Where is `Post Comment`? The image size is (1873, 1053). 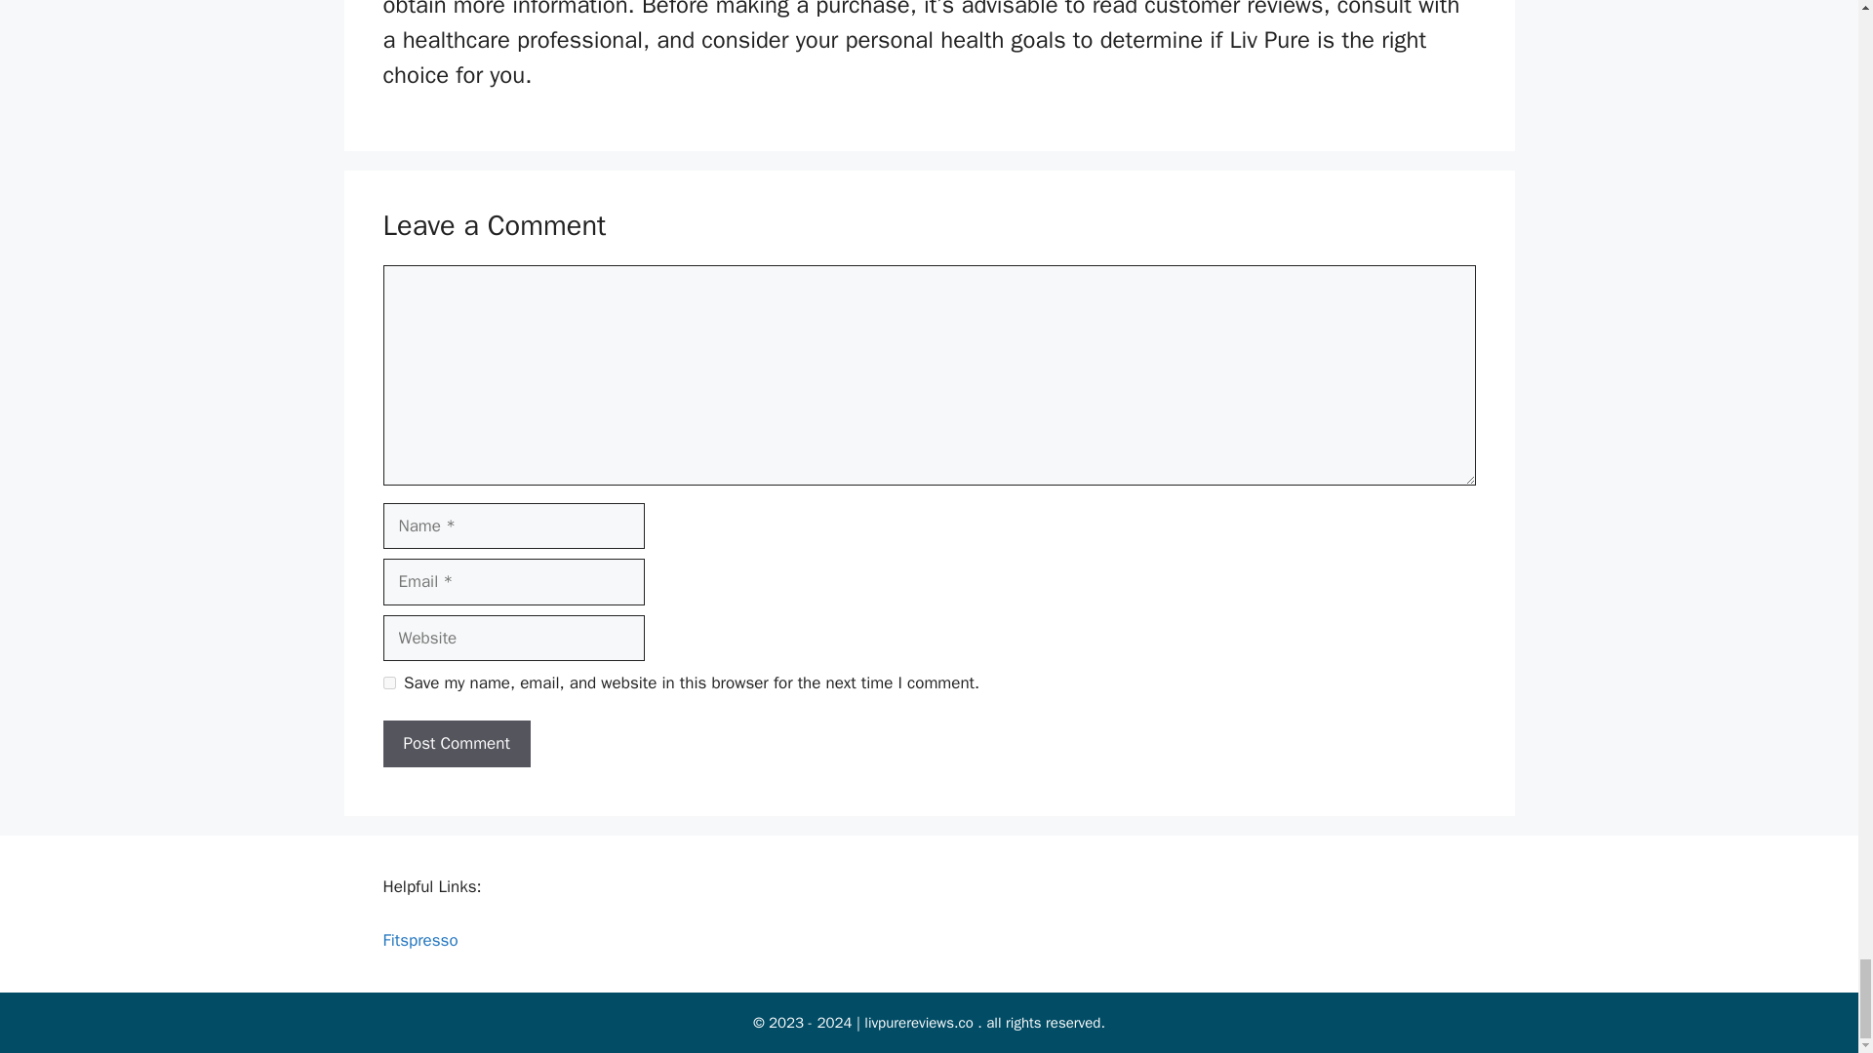
Post Comment is located at coordinates (456, 743).